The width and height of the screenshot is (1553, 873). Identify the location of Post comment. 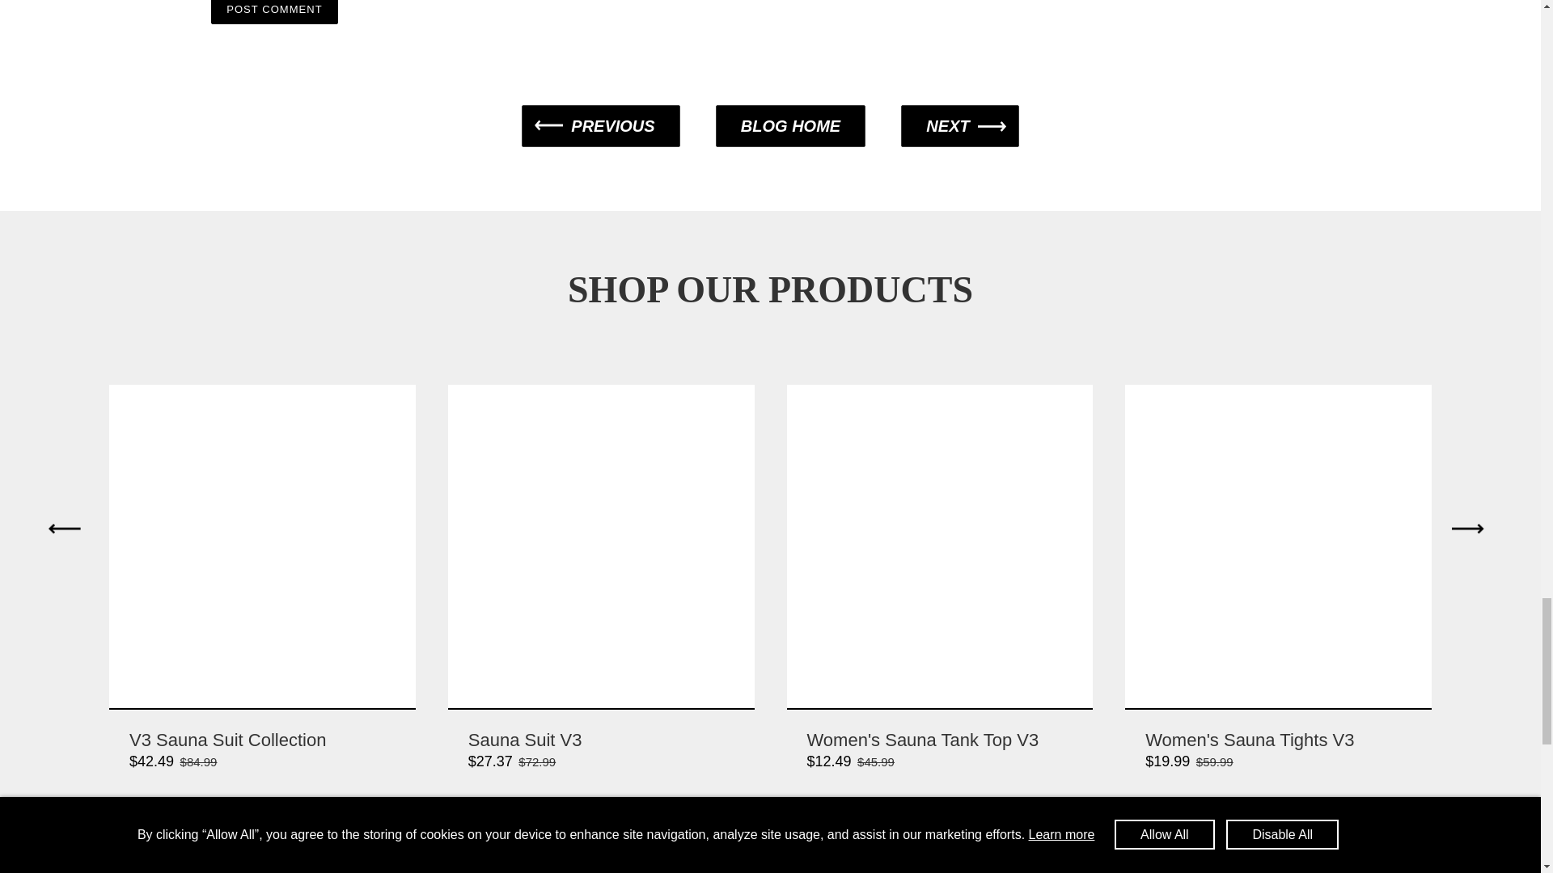
(273, 13).